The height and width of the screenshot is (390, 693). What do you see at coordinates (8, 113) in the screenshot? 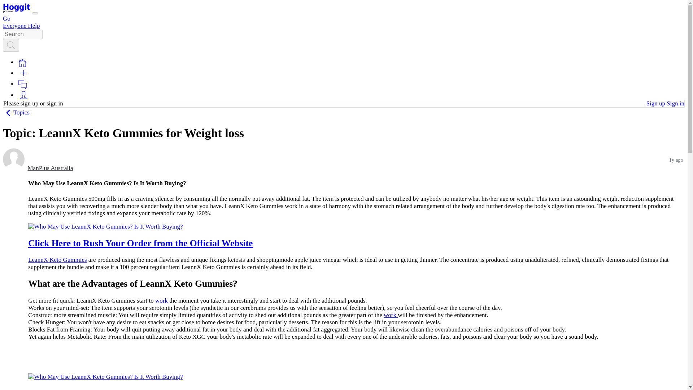
I see `Back` at bounding box center [8, 113].